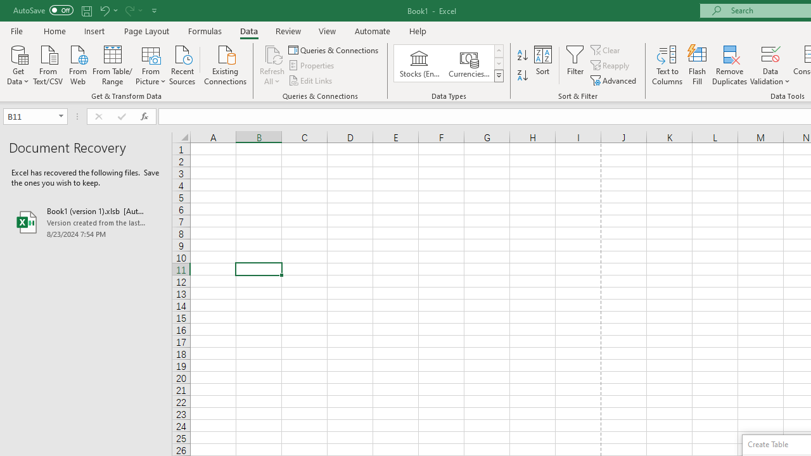  What do you see at coordinates (95, 30) in the screenshot?
I see `Insert` at bounding box center [95, 30].